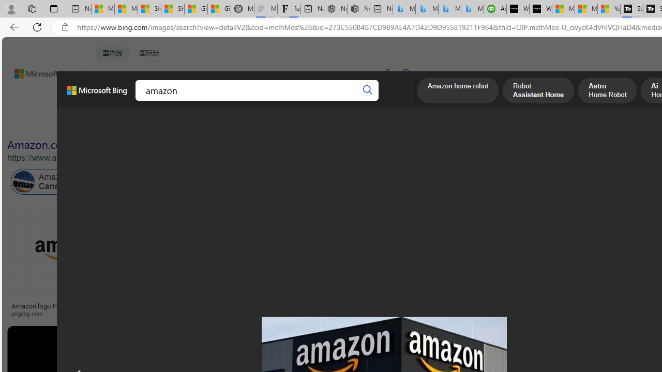  I want to click on pngimg.com, so click(69, 313).